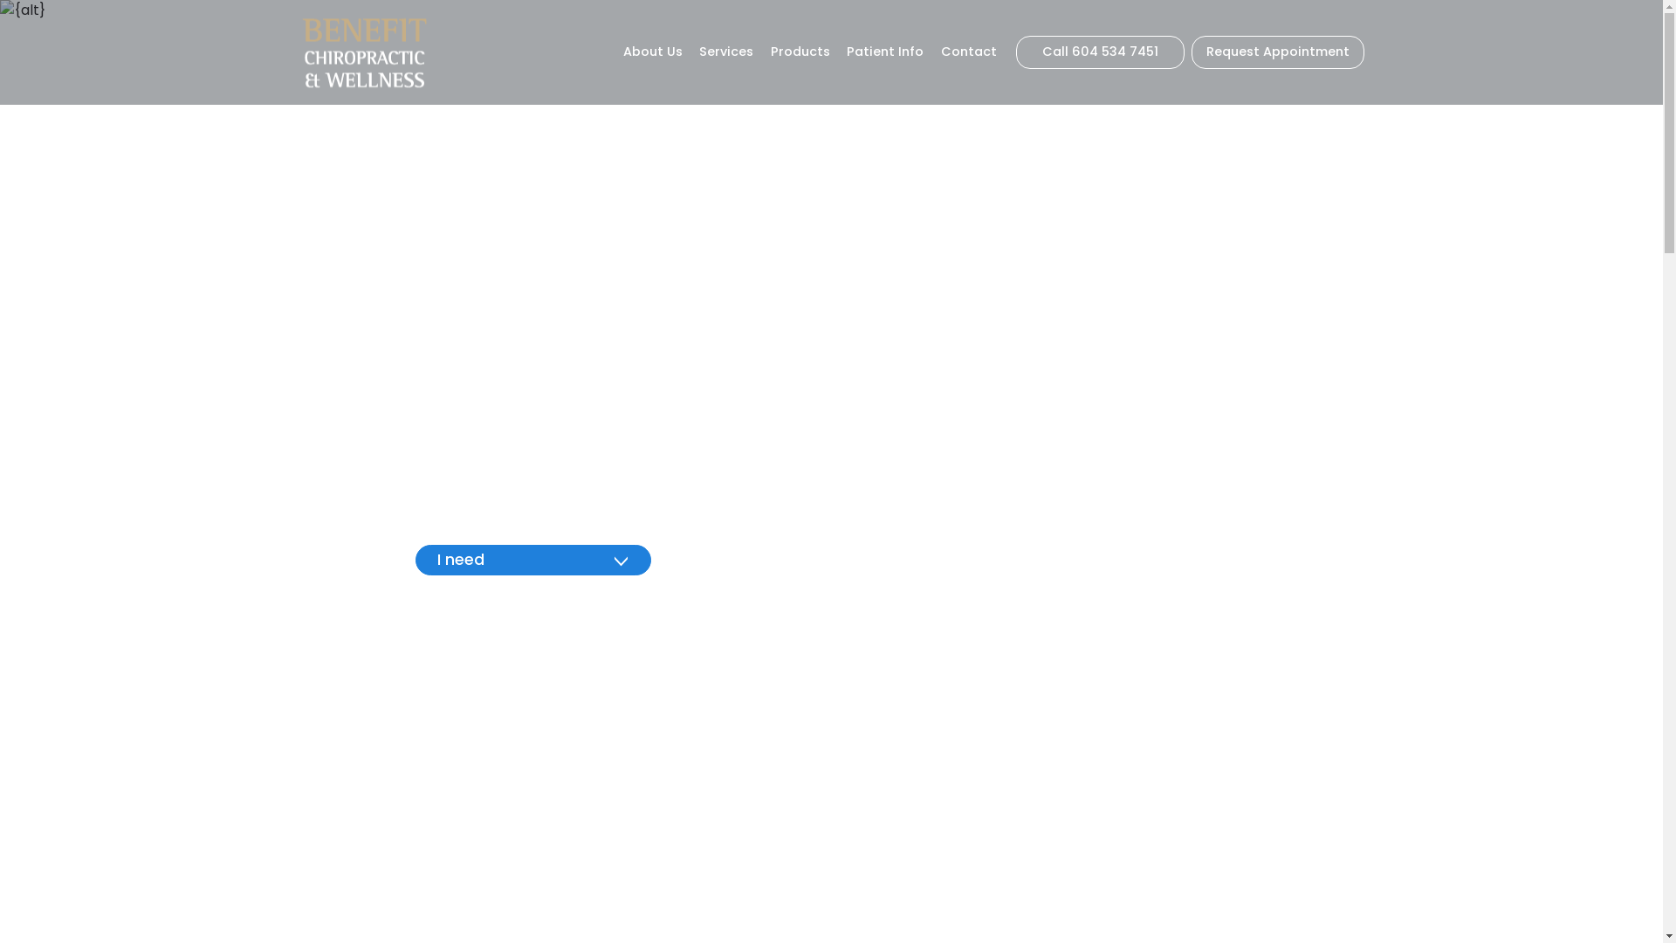  Describe the element at coordinates (1277, 52) in the screenshot. I see `Request Appointment` at that location.